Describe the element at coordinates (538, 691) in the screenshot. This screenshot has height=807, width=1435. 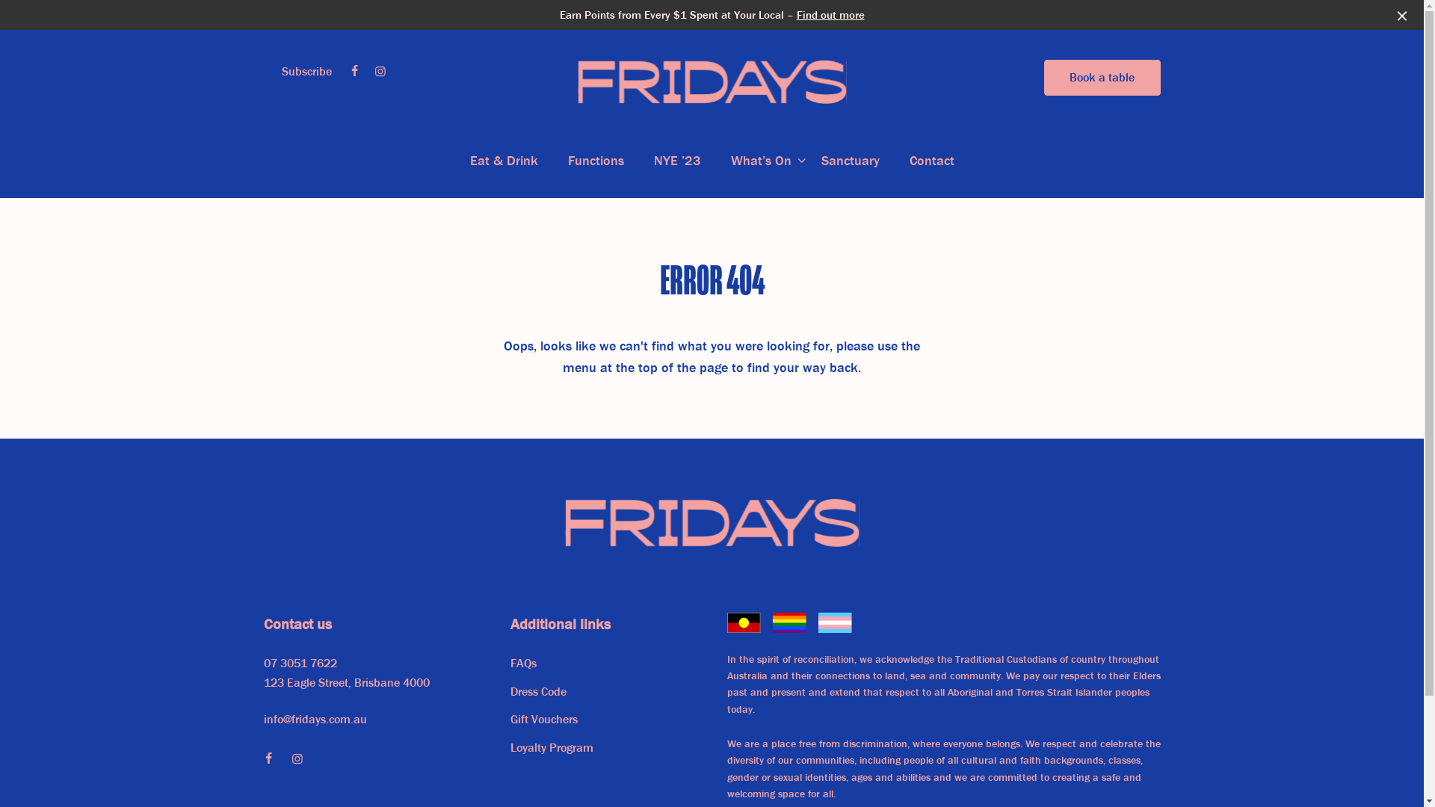
I see `Dress Code` at that location.